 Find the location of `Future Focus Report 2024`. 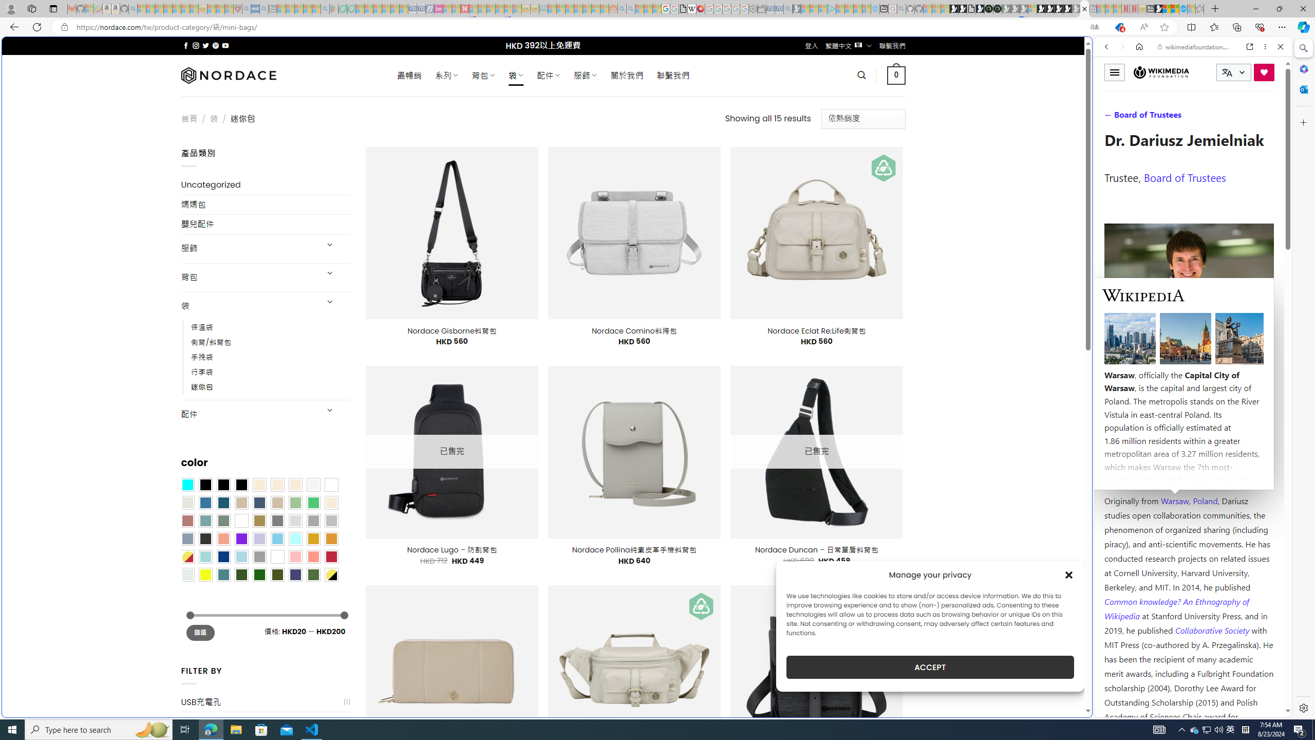

Future Focus Report 2024 is located at coordinates (998, 9).